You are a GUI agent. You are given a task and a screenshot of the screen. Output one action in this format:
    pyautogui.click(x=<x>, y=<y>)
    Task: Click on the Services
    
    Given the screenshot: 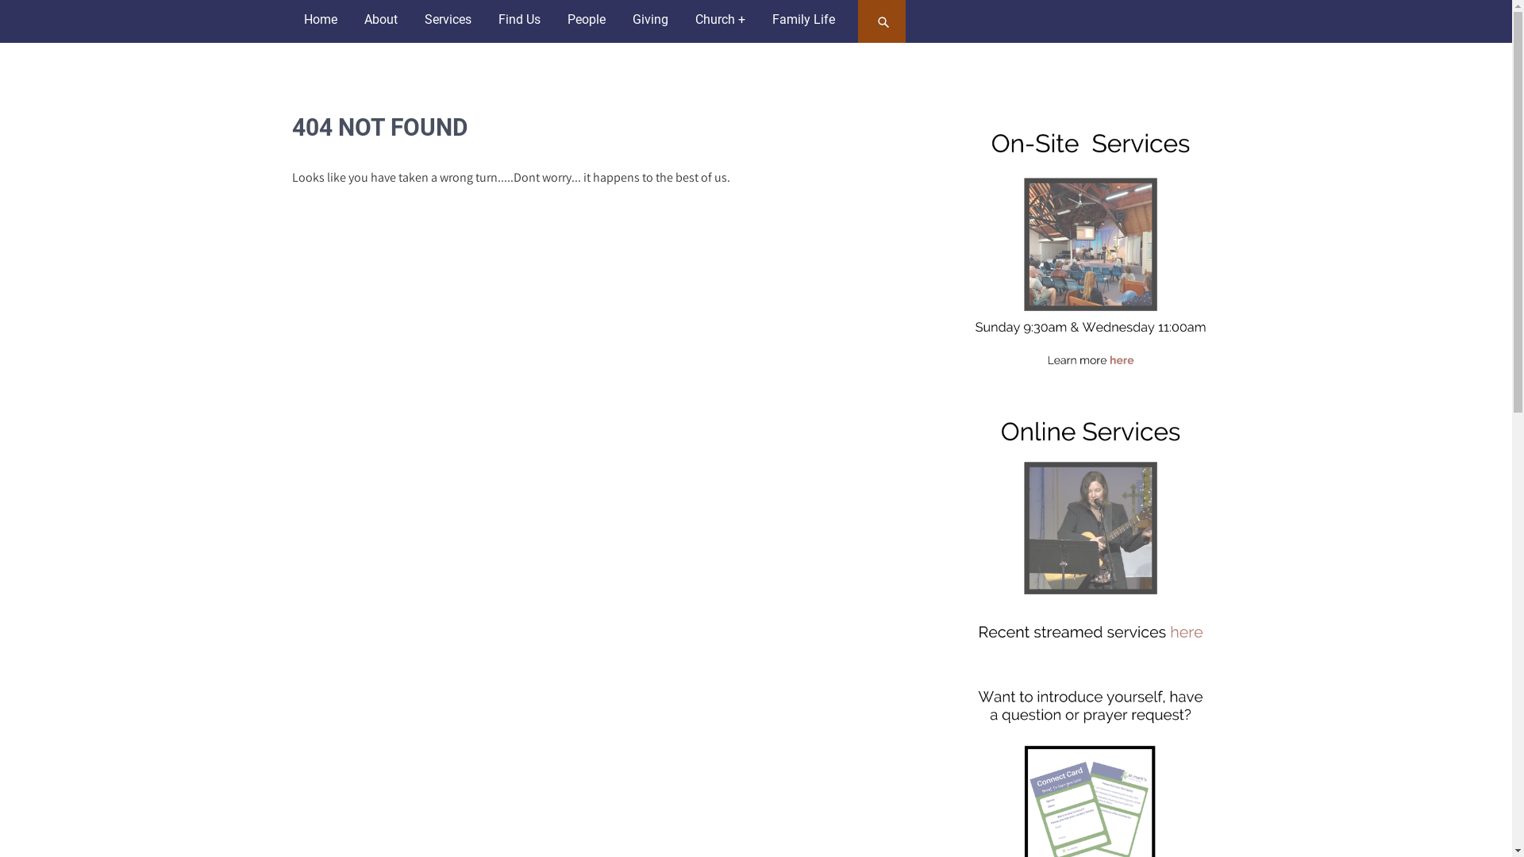 What is the action you would take?
    pyautogui.click(x=448, y=20)
    